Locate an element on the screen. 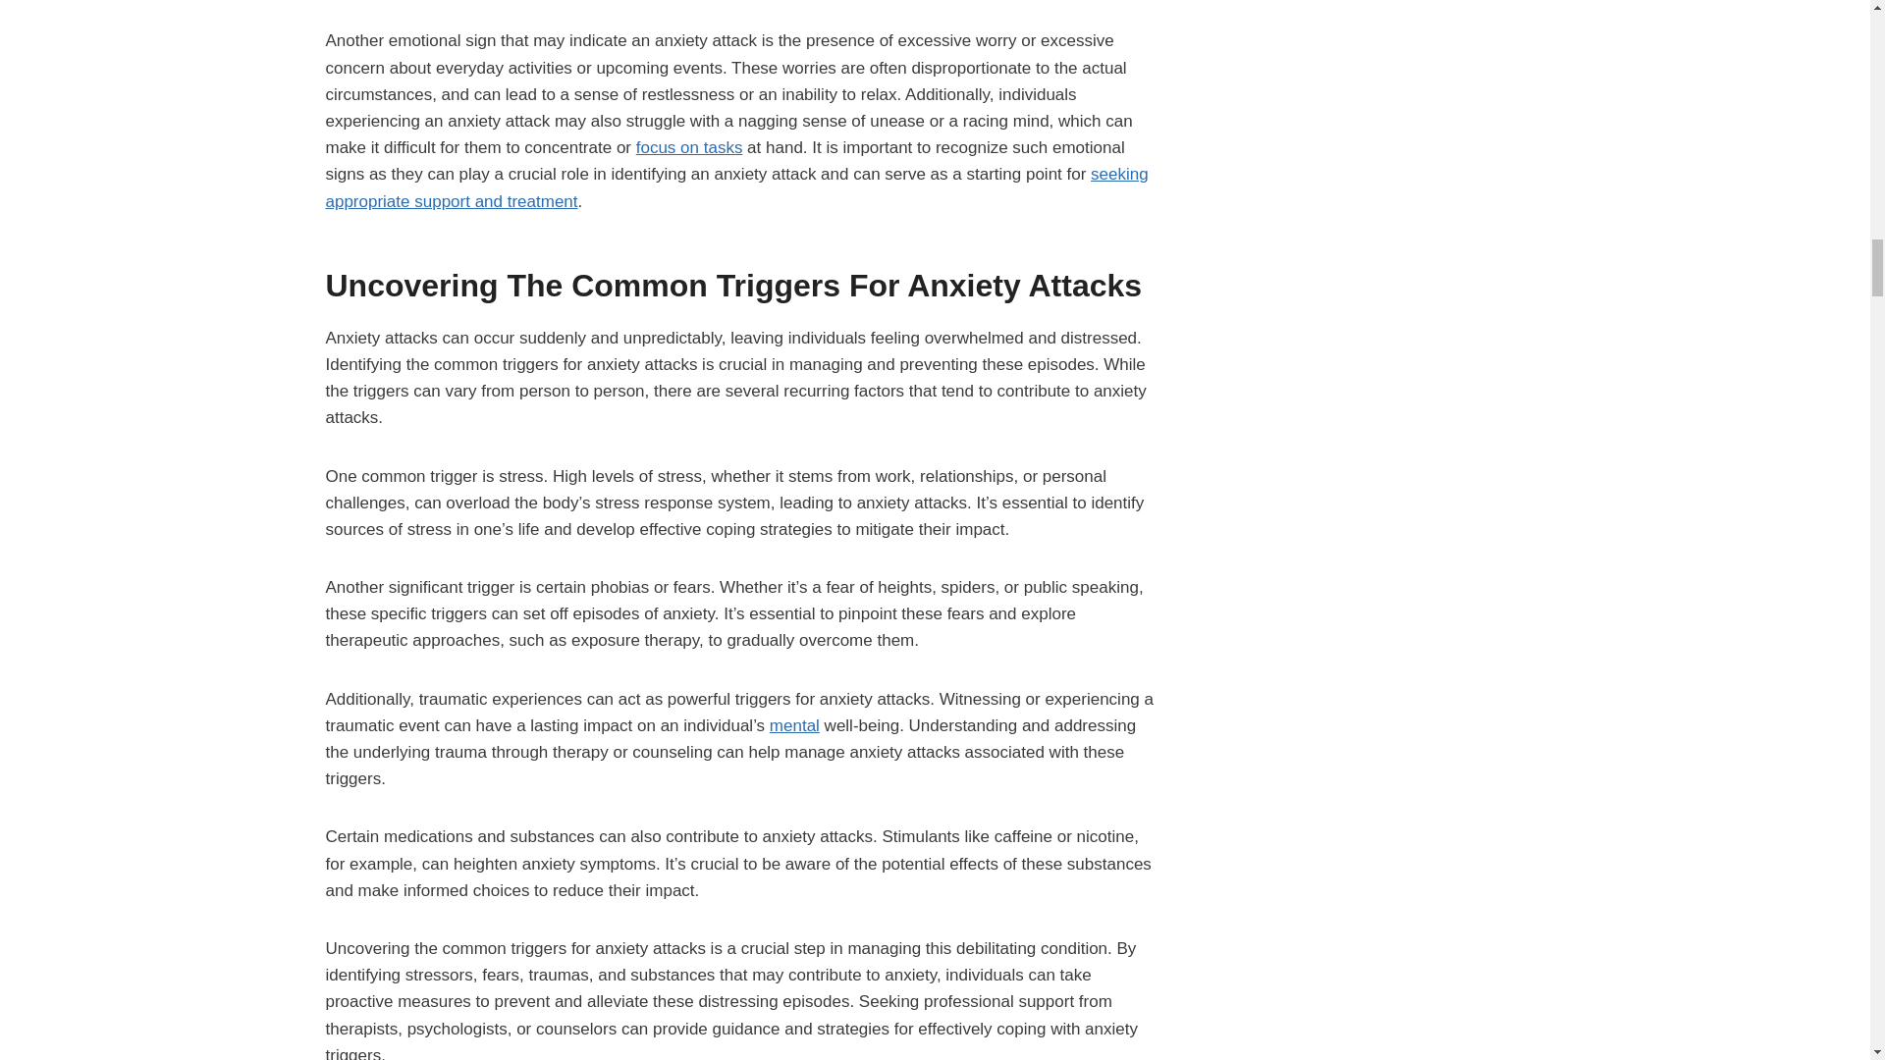  mental is located at coordinates (794, 726).